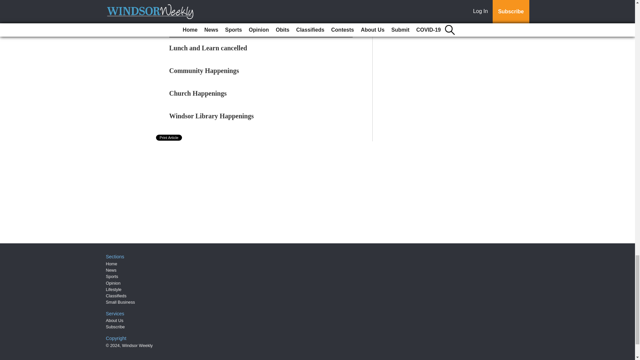 This screenshot has height=360, width=640. Describe the element at coordinates (212, 116) in the screenshot. I see `Windsor Library Happenings` at that location.